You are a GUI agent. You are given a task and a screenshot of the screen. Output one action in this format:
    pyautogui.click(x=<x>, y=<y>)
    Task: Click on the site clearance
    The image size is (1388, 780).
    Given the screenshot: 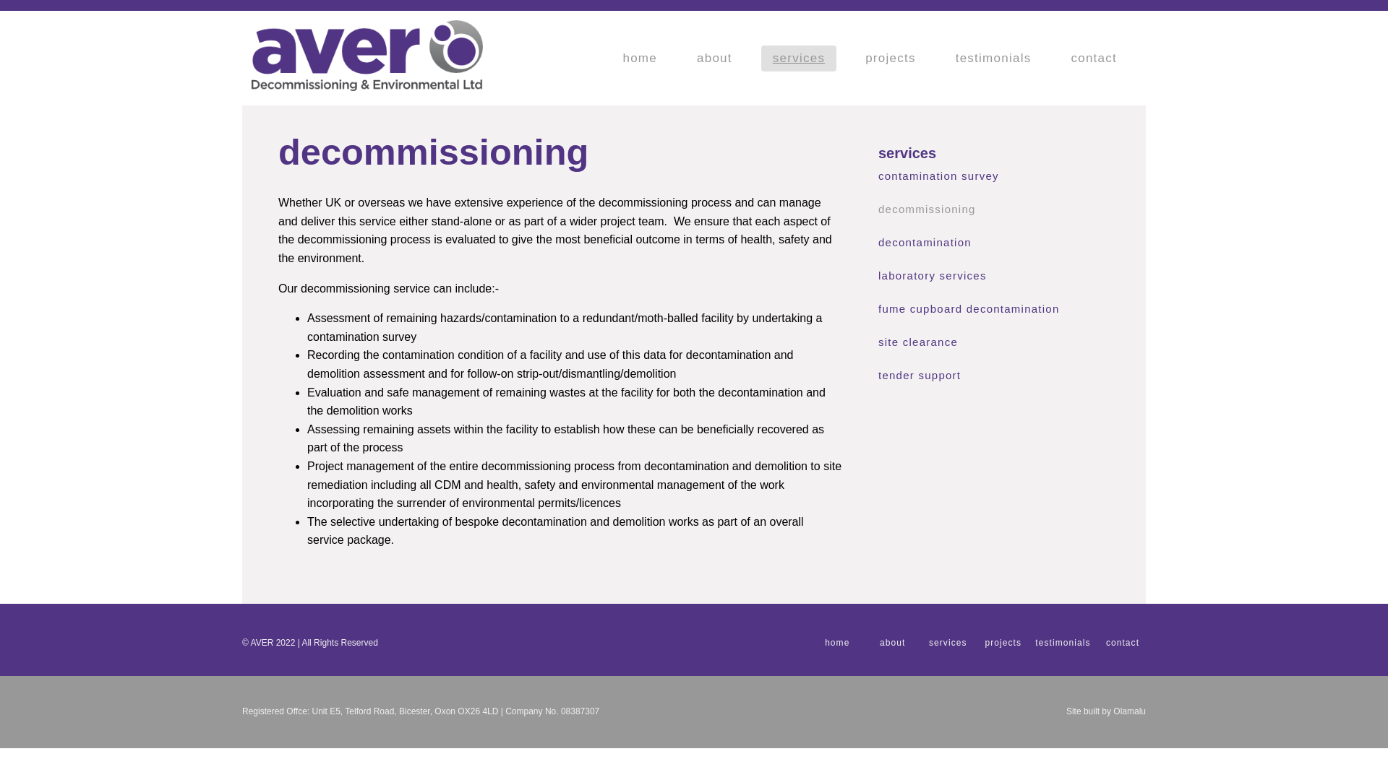 What is the action you would take?
    pyautogui.click(x=993, y=342)
    